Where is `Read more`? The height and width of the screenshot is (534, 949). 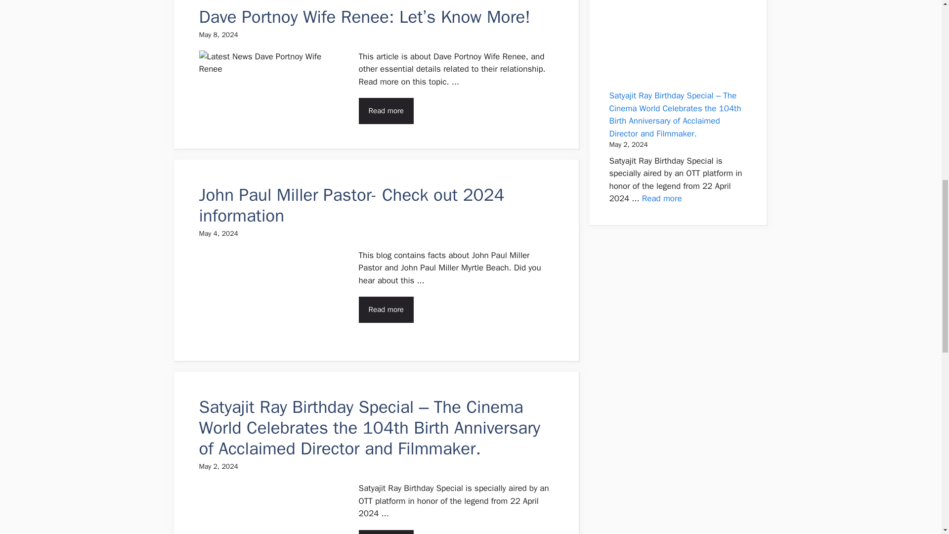
Read more is located at coordinates (386, 310).